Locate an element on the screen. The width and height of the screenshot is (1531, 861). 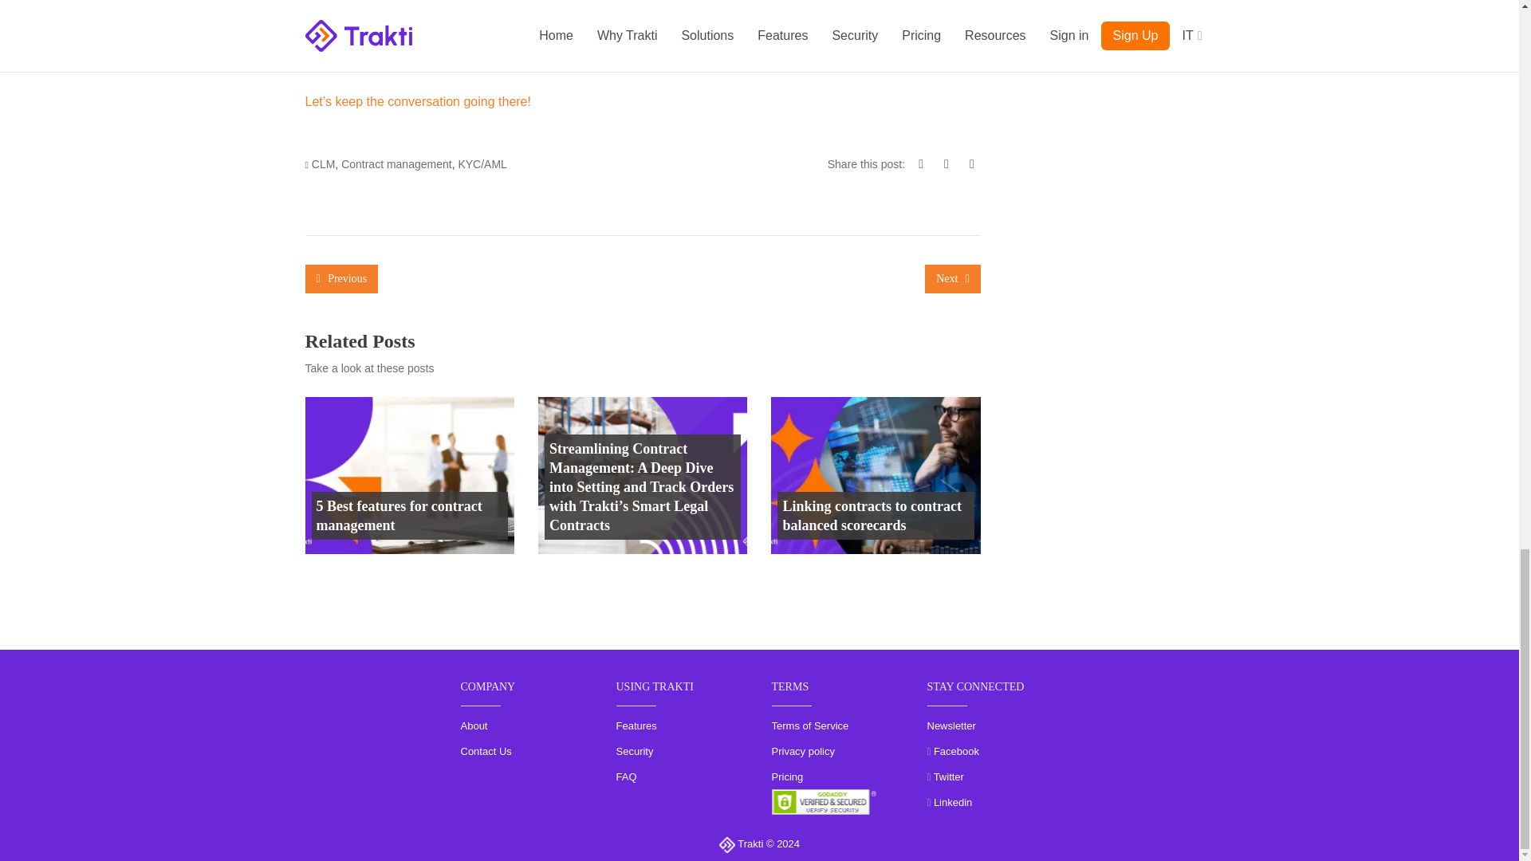
5 Best features for contract management is located at coordinates (408, 515).